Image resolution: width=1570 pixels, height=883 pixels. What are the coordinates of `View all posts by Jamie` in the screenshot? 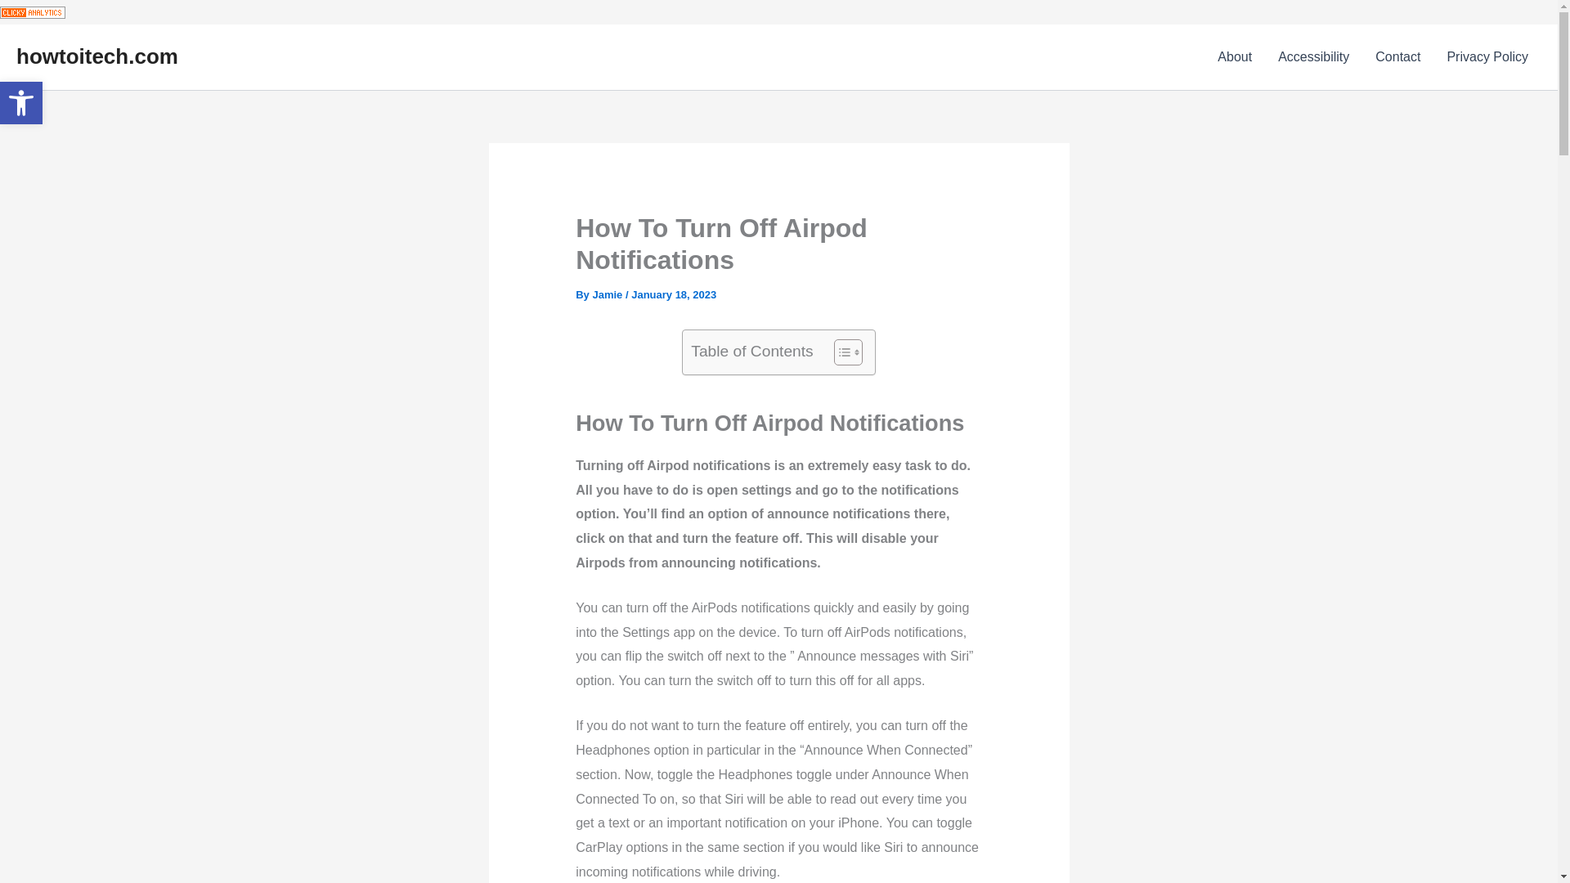 It's located at (21, 103).